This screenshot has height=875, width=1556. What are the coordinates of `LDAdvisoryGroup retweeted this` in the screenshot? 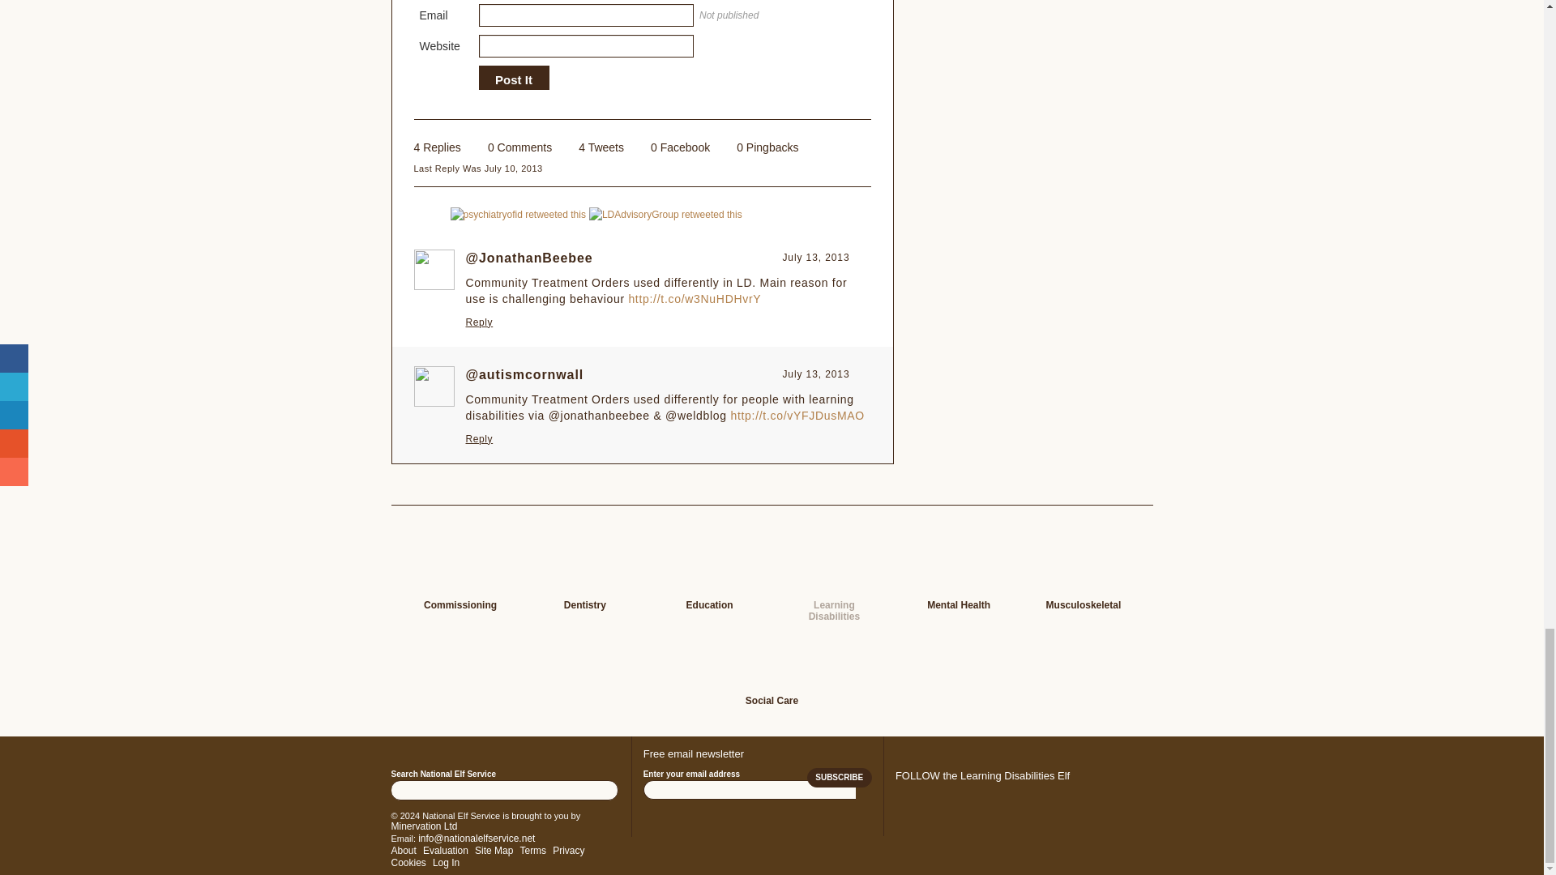 It's located at (665, 214).